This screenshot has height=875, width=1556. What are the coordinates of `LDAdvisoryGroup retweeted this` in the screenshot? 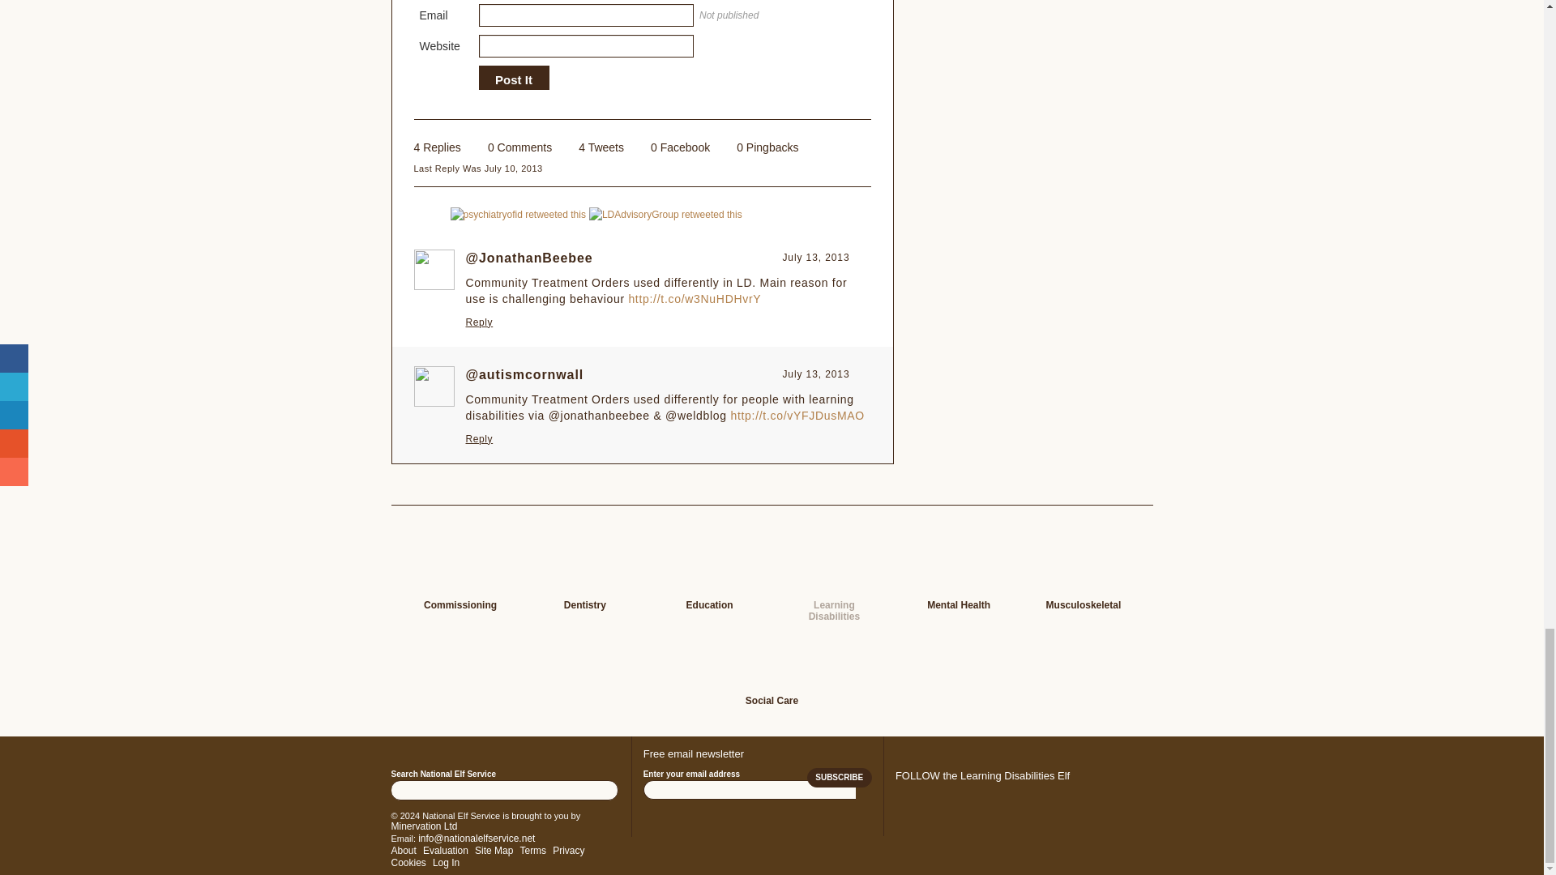 It's located at (665, 214).